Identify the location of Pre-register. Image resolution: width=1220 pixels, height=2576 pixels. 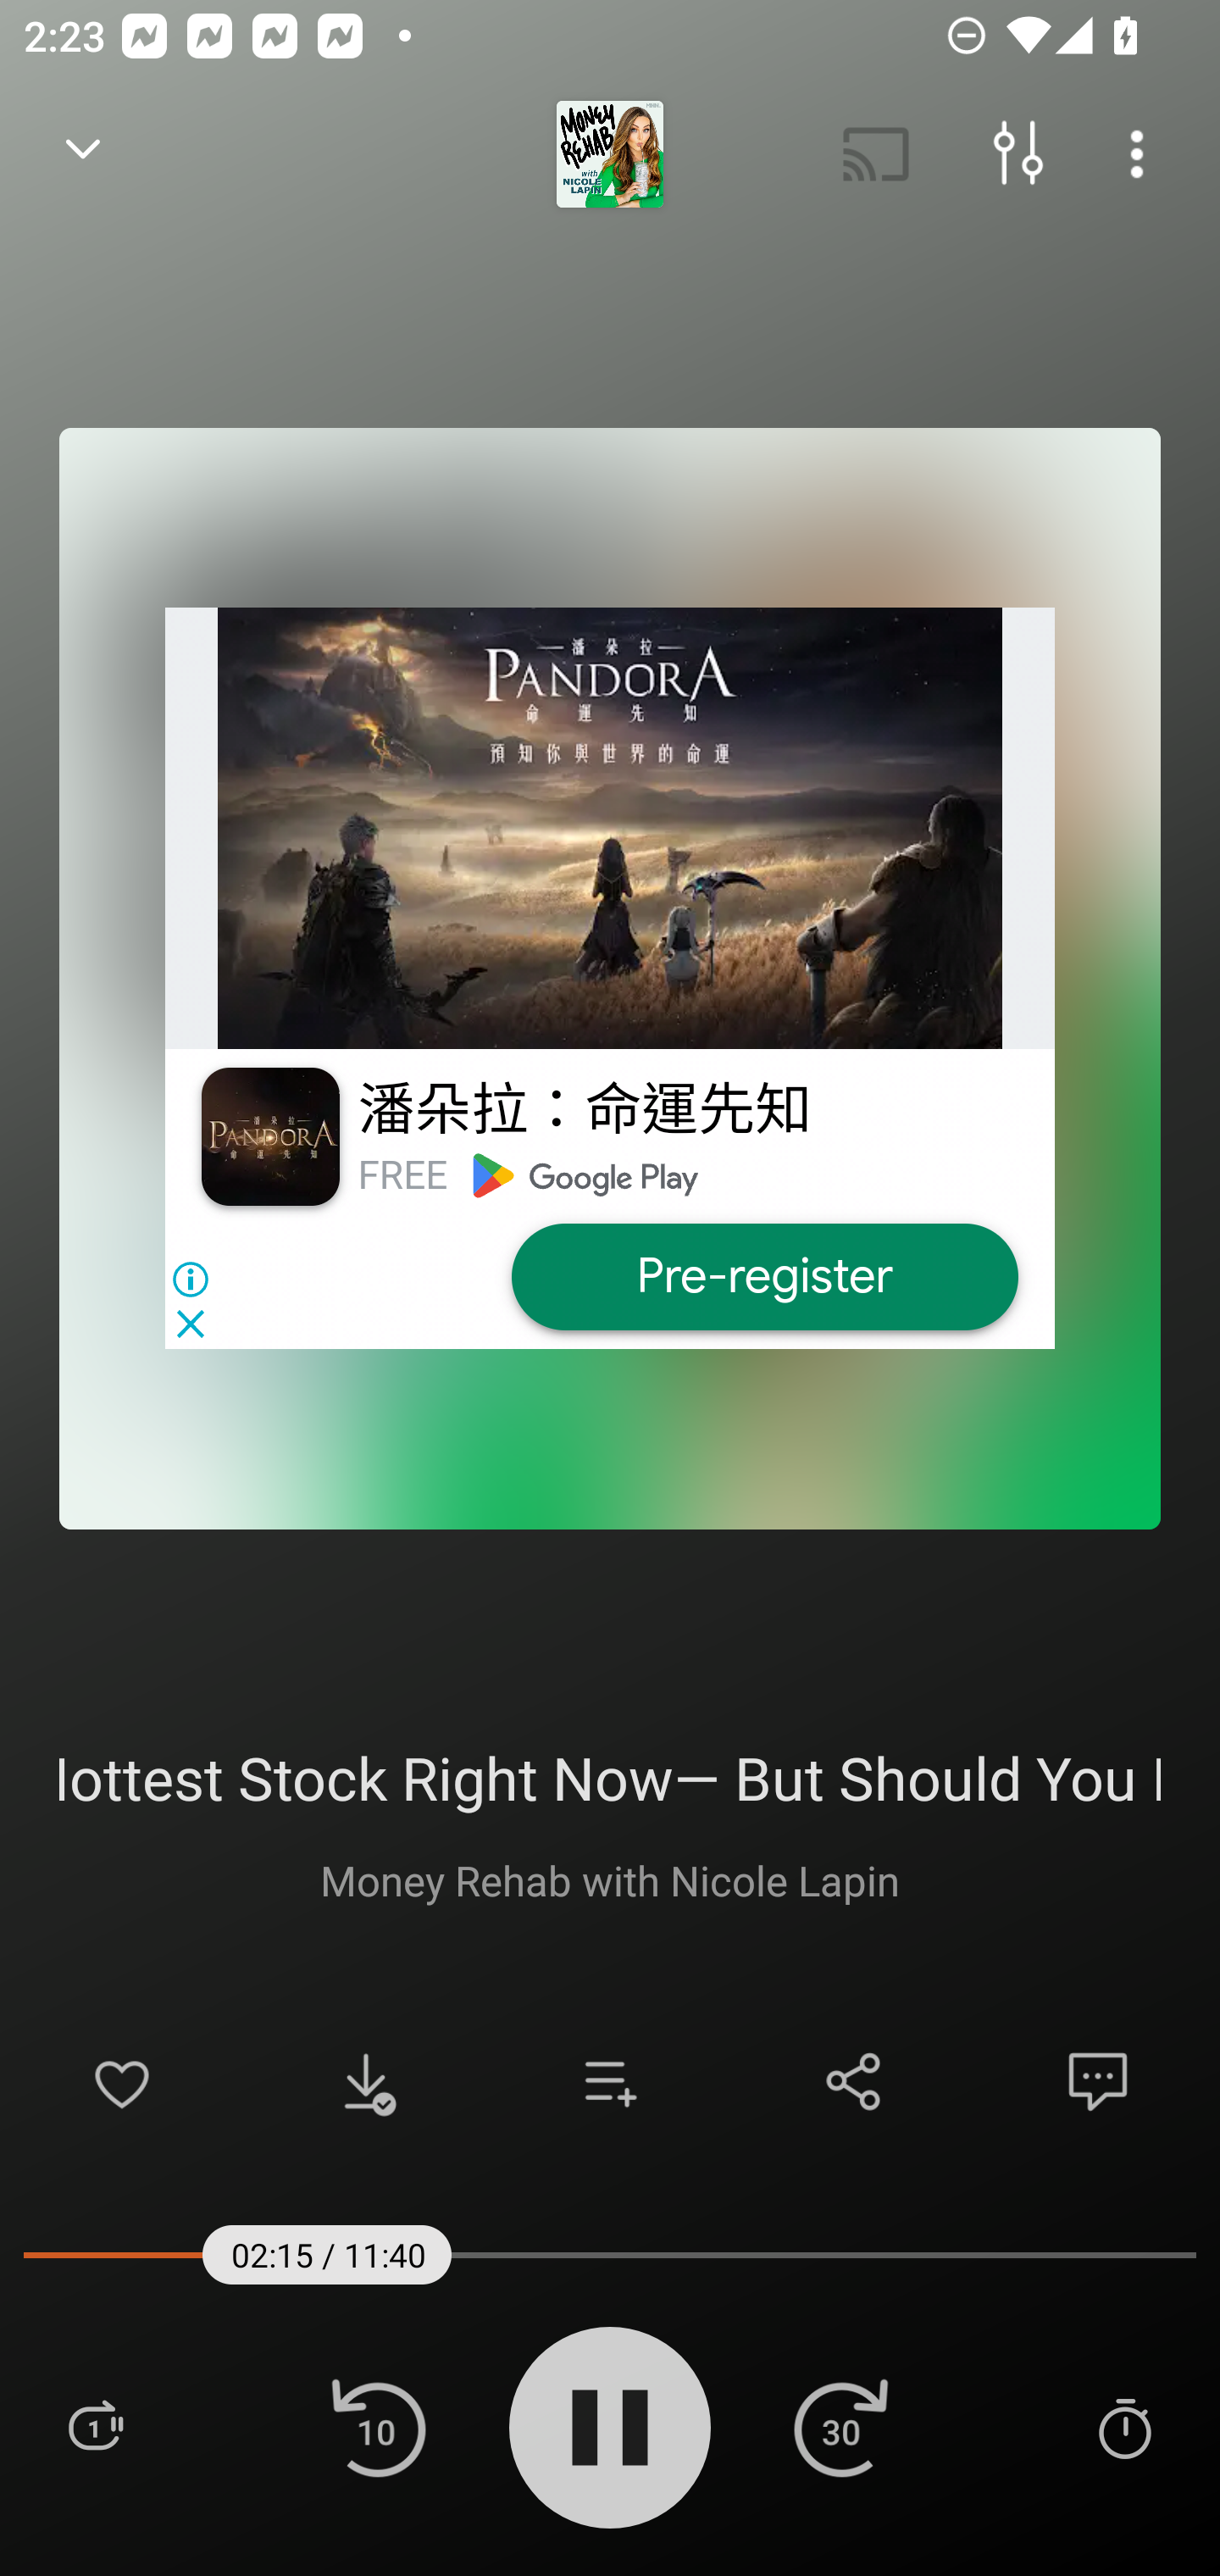
(763, 1277).